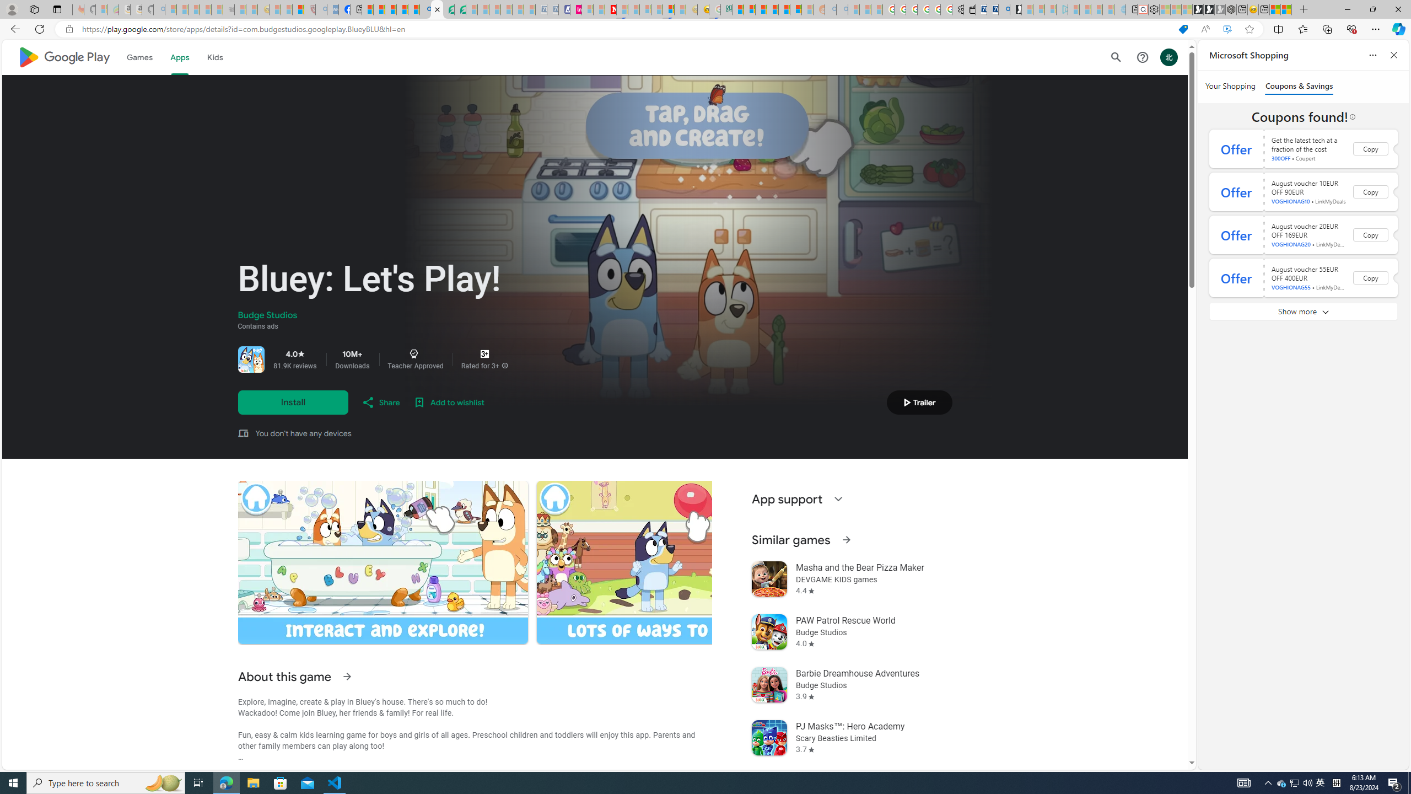  Describe the element at coordinates (413, 354) in the screenshot. I see `Class: B6ueub` at that location.